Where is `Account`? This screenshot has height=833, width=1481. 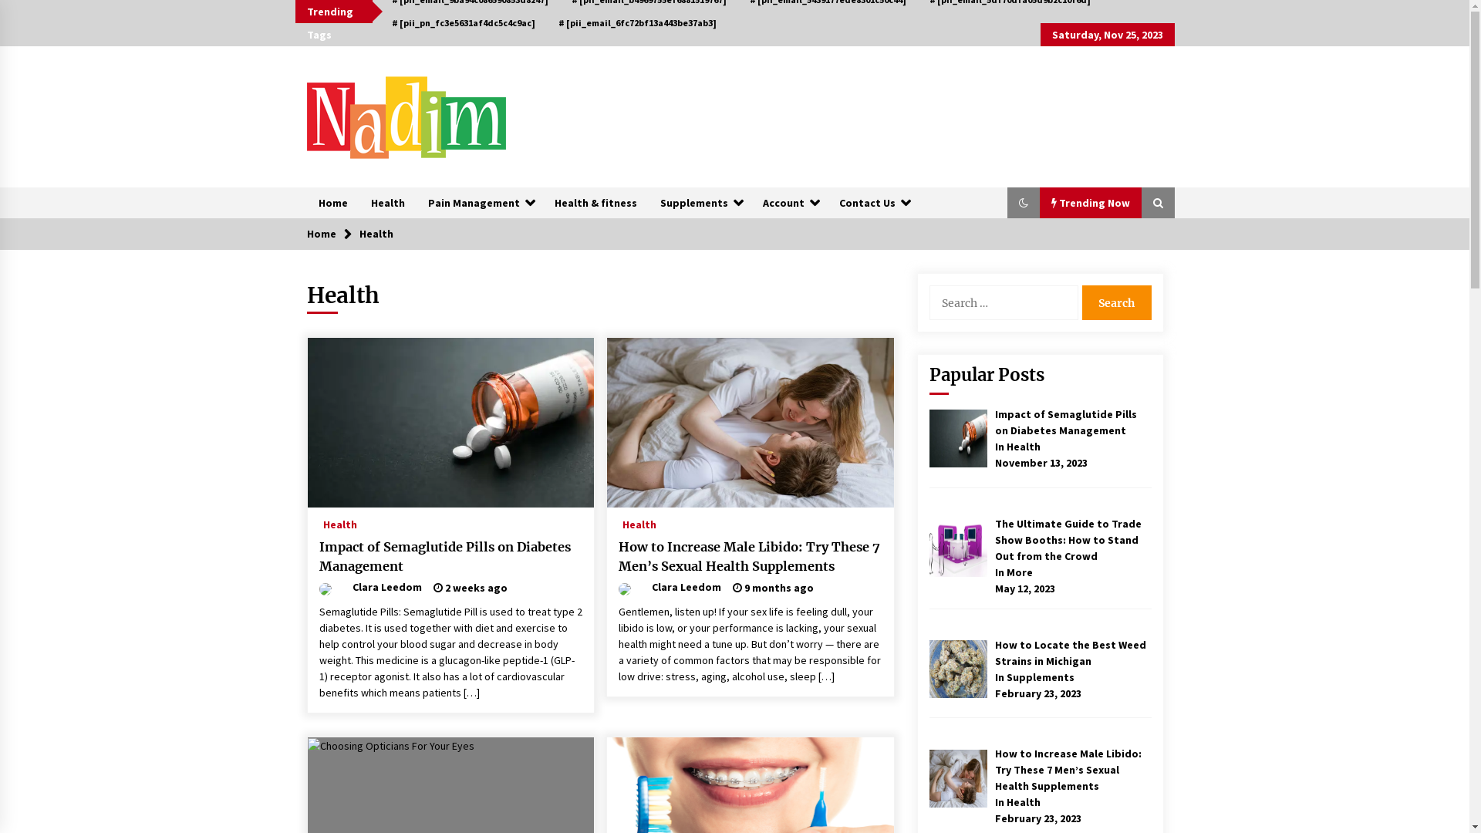 Account is located at coordinates (790, 203).